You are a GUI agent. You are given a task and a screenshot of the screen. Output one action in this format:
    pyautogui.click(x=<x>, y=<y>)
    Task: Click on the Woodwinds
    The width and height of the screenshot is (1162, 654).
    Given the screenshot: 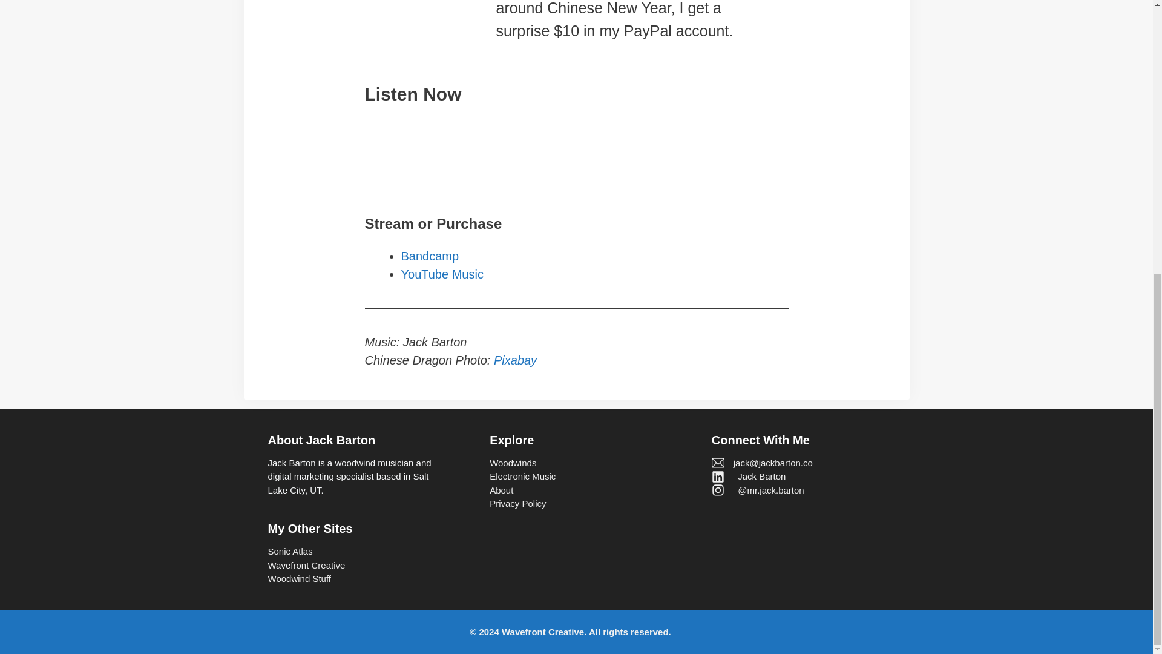 What is the action you would take?
    pyautogui.click(x=512, y=463)
    